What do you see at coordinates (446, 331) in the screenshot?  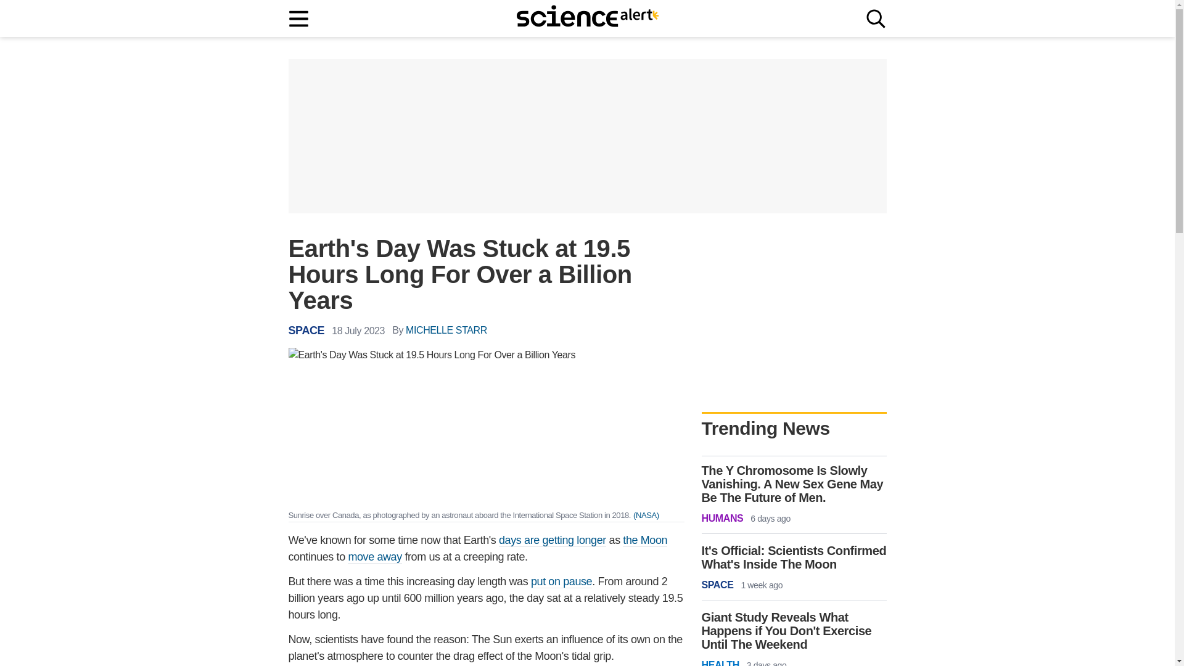 I see `MICHELLE STARR` at bounding box center [446, 331].